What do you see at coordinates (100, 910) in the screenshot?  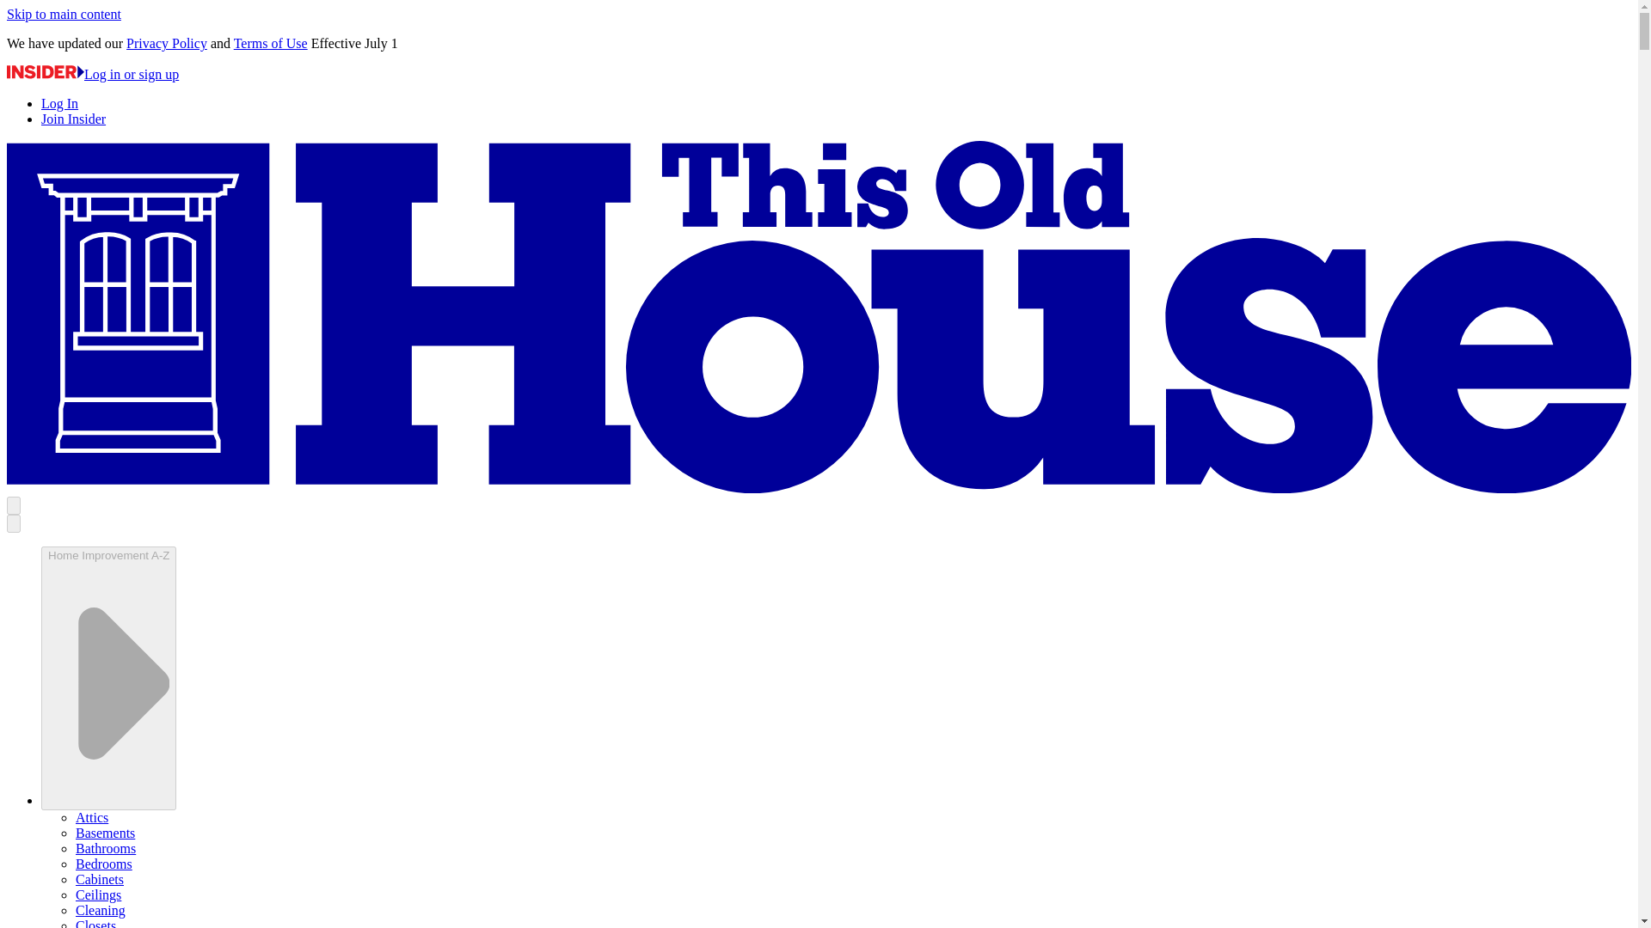 I see `Cleaning` at bounding box center [100, 910].